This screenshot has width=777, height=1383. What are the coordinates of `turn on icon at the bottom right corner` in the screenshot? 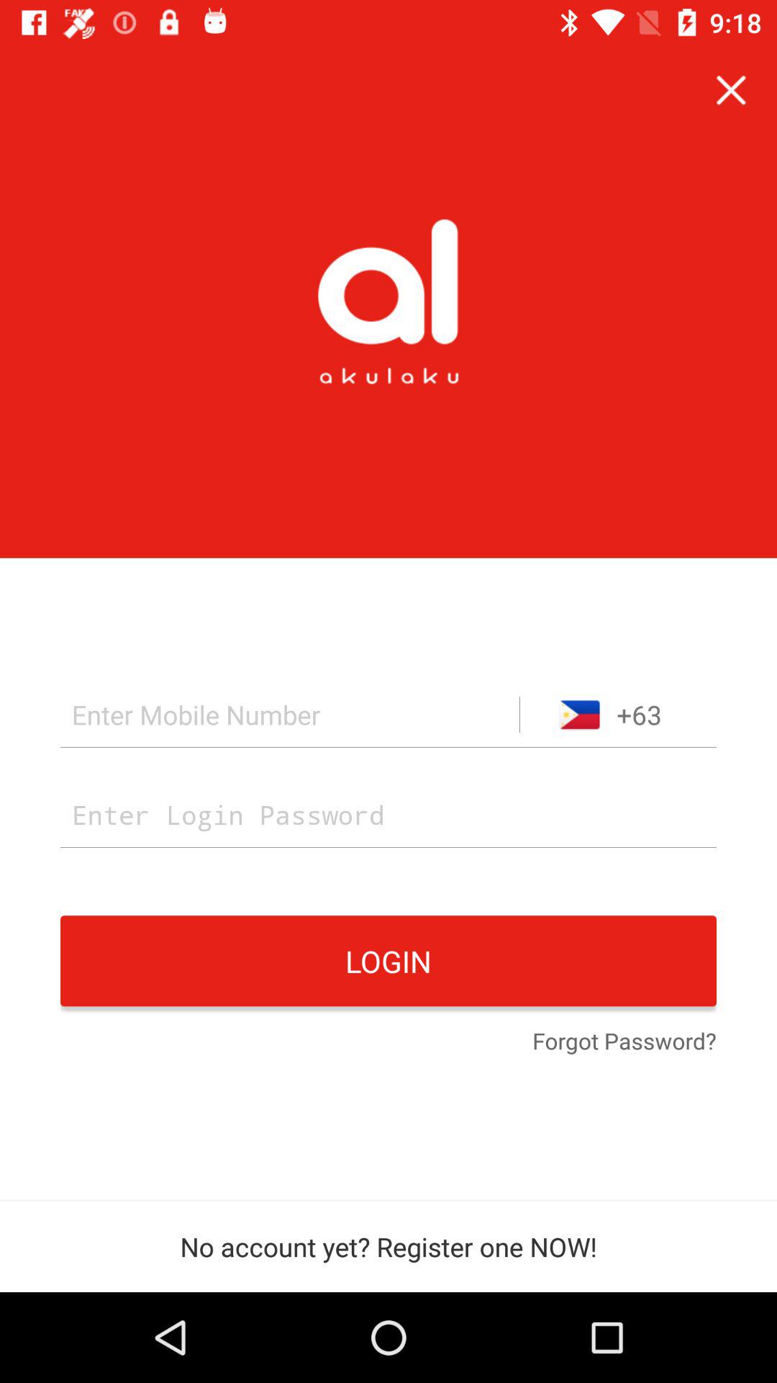 It's located at (624, 1042).